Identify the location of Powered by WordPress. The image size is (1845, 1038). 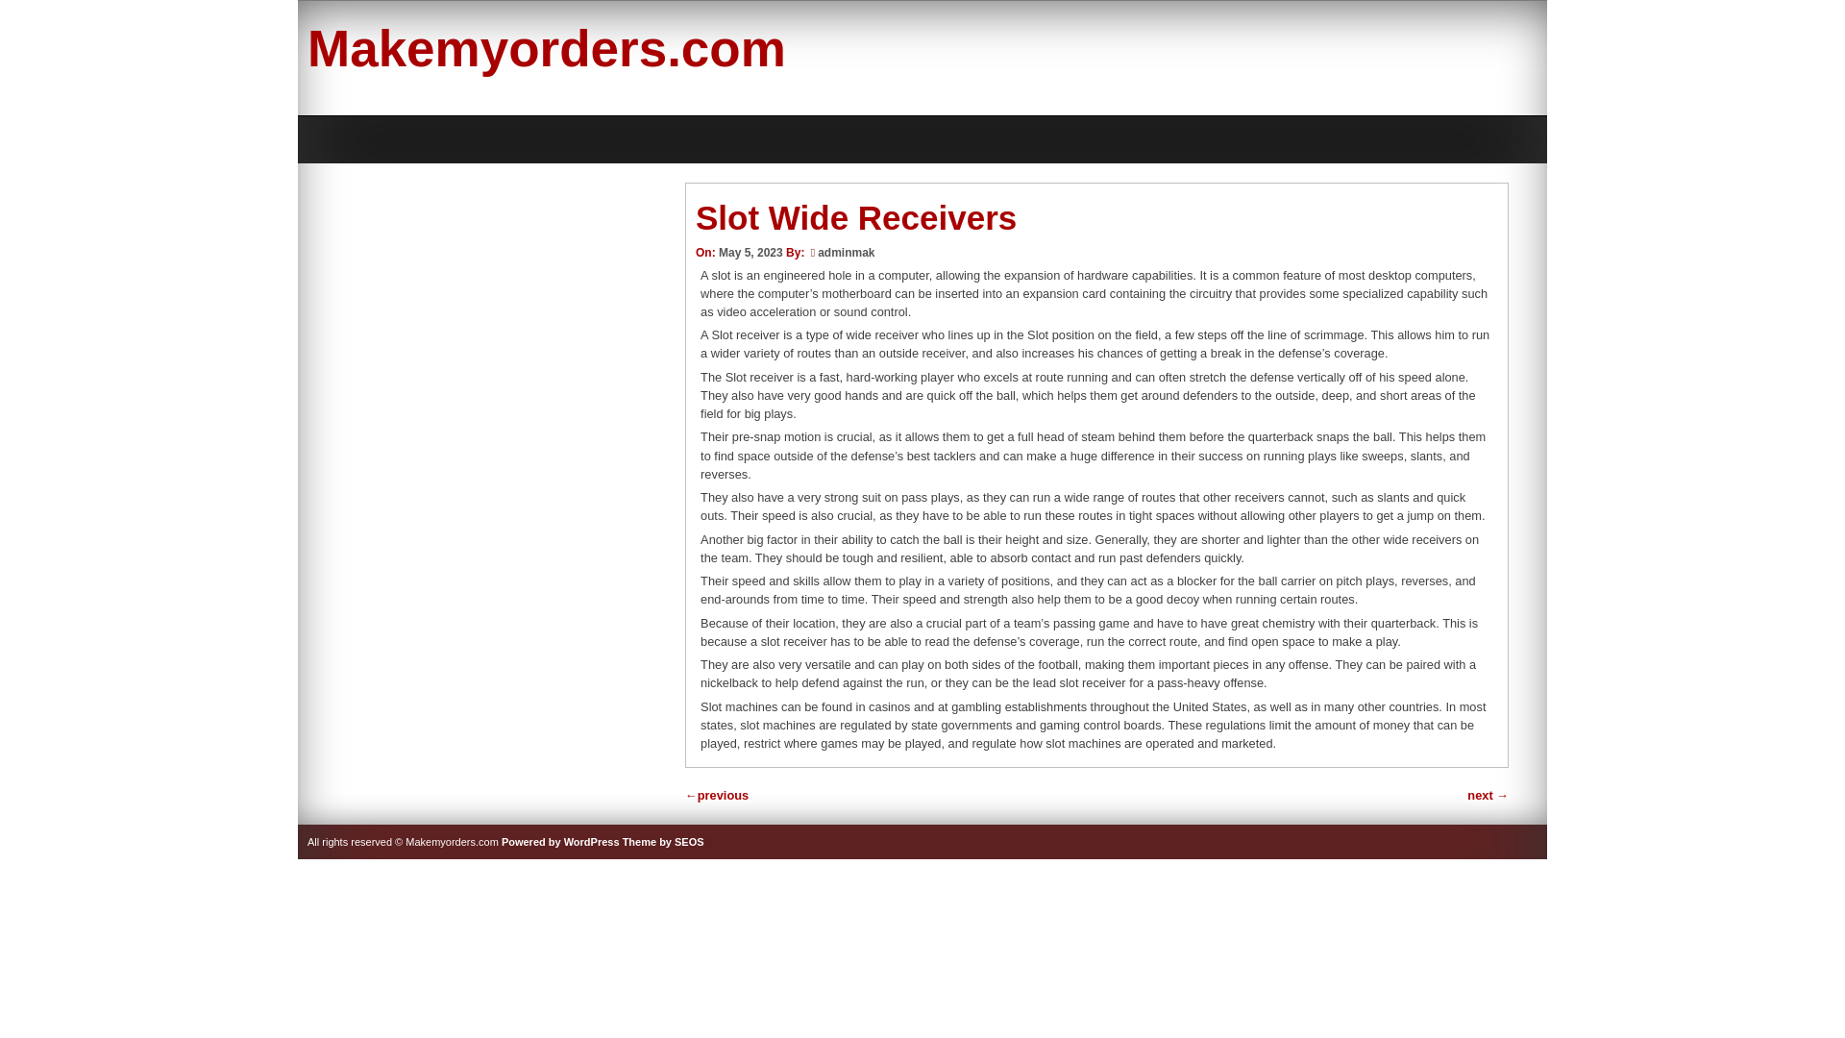
(561, 842).